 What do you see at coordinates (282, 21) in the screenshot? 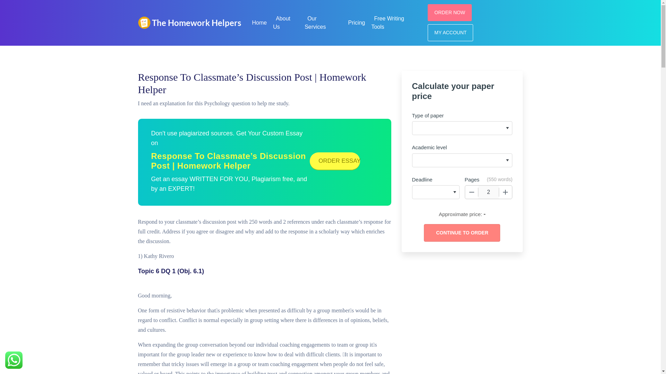
I see `About Us` at bounding box center [282, 21].